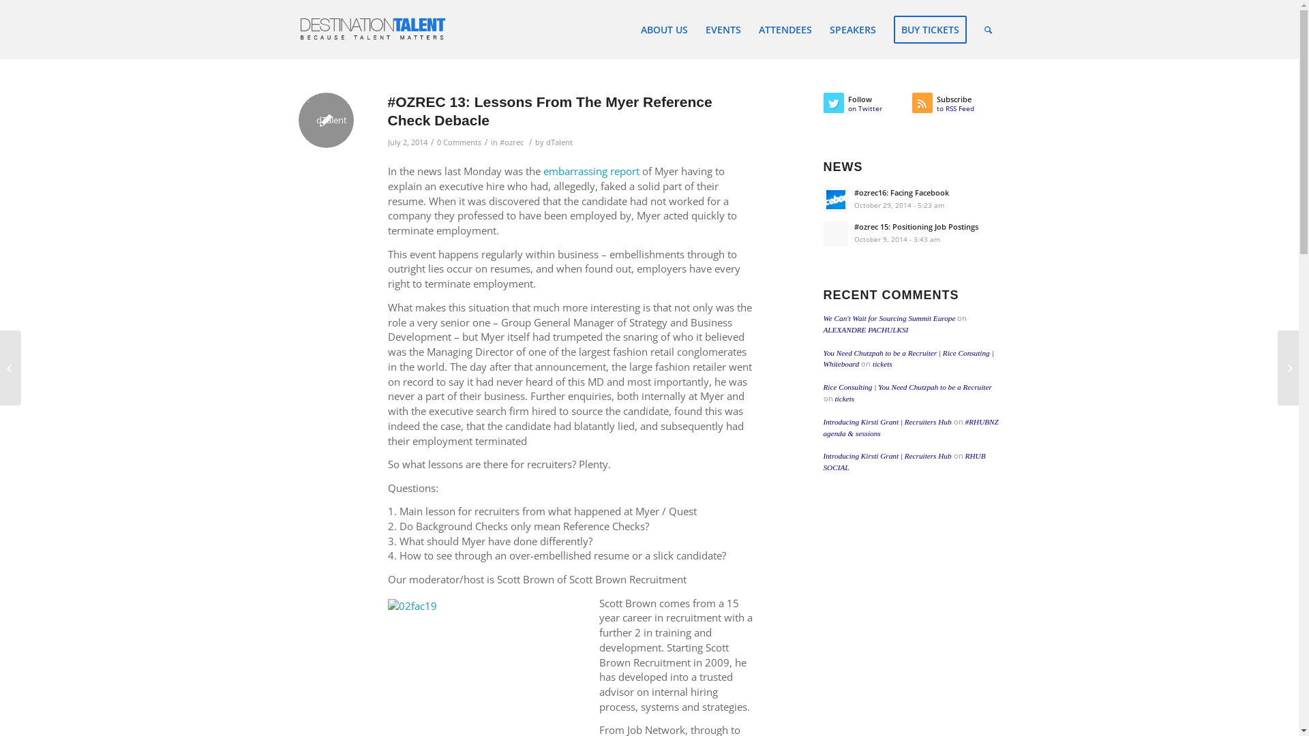  What do you see at coordinates (905, 462) in the screenshot?
I see `RHUB SOCIAL` at bounding box center [905, 462].